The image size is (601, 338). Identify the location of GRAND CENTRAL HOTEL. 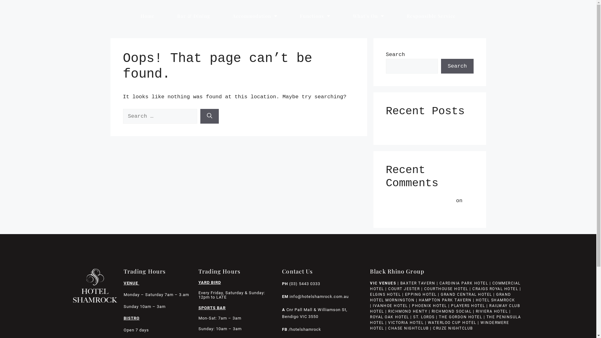
(466, 294).